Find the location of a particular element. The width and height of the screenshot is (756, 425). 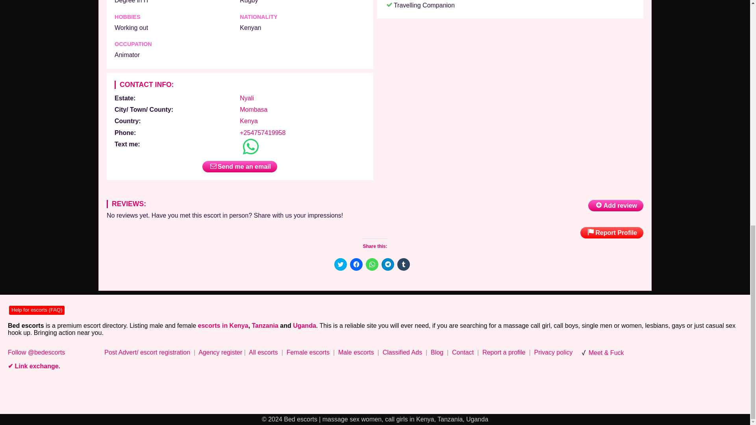

Click to share on Facebook is located at coordinates (356, 264).